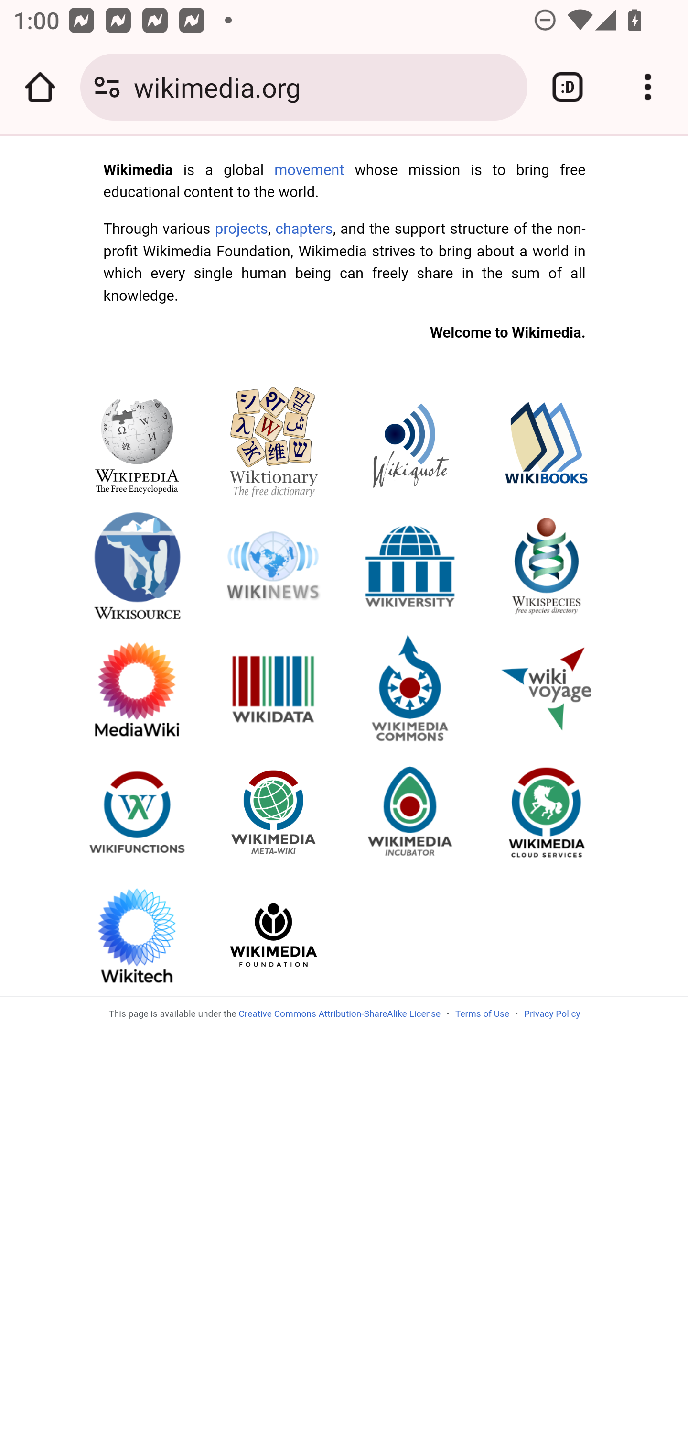 Image resolution: width=688 pixels, height=1454 pixels. What do you see at coordinates (547, 688) in the screenshot?
I see `Wikivoyage` at bounding box center [547, 688].